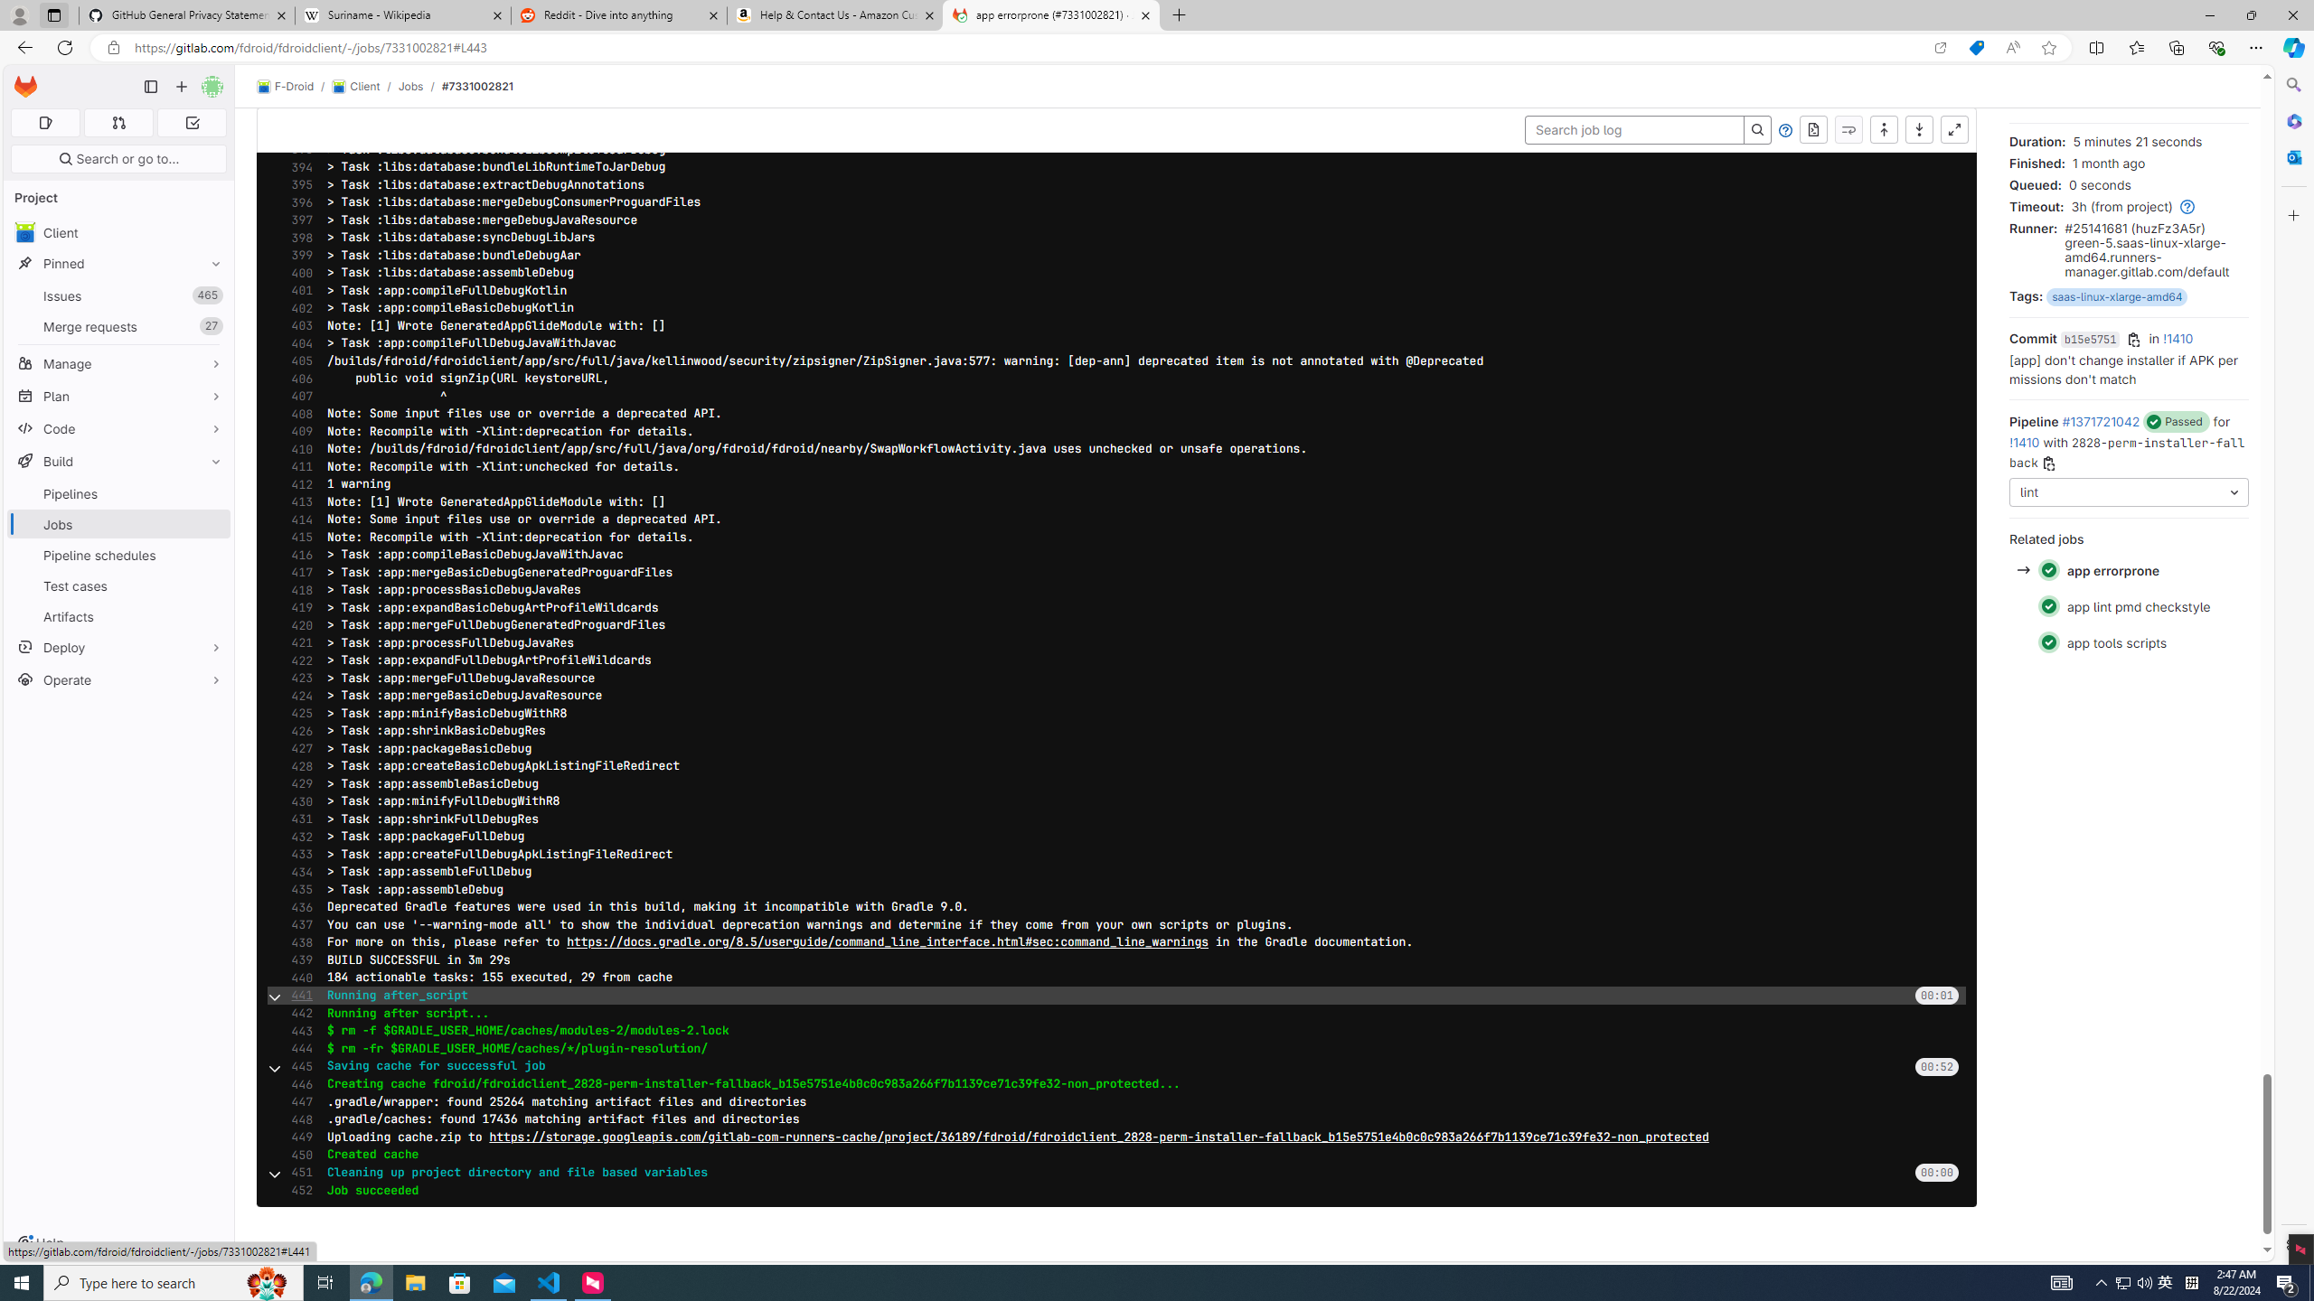 The width and height of the screenshot is (2314, 1301). I want to click on 420, so click(296, 625).